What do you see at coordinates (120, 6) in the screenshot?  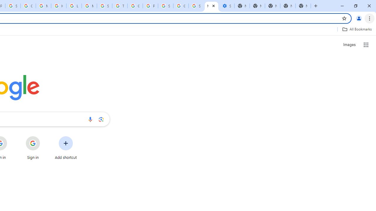 I see `Trusted Information and Content - Google Safety Center` at bounding box center [120, 6].